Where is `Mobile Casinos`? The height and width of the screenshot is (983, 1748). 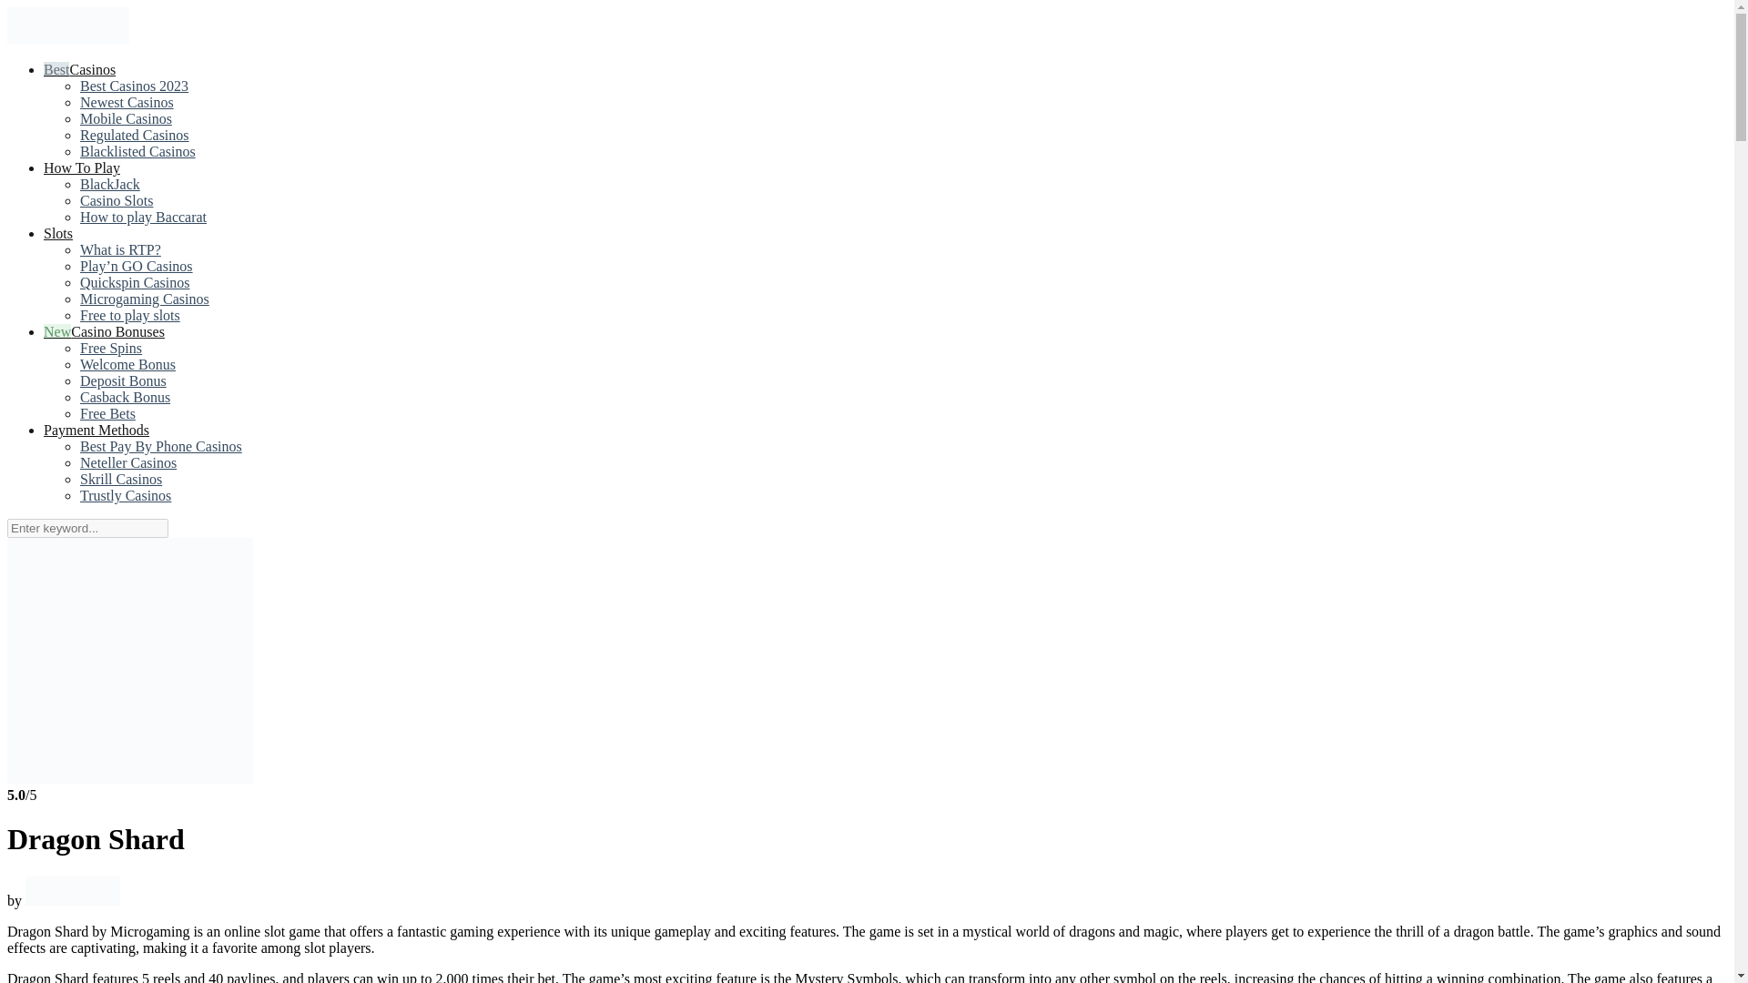 Mobile Casinos is located at coordinates (126, 119).